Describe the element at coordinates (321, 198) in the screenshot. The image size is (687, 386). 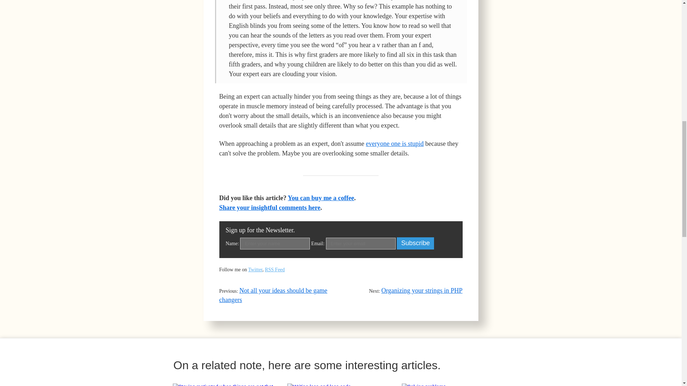
I see `You can buy me a coffee` at that location.